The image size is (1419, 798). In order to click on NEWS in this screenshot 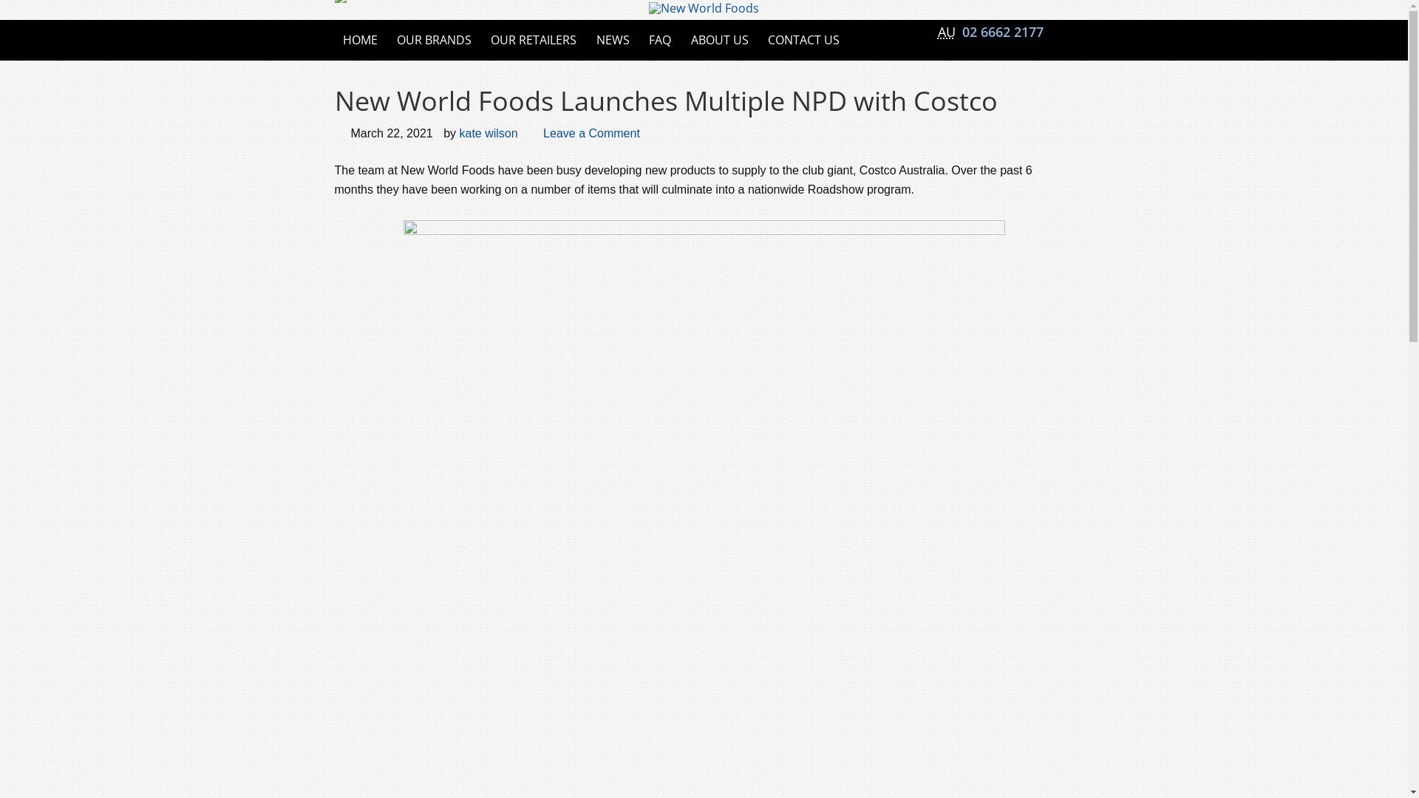, I will do `click(613, 40)`.